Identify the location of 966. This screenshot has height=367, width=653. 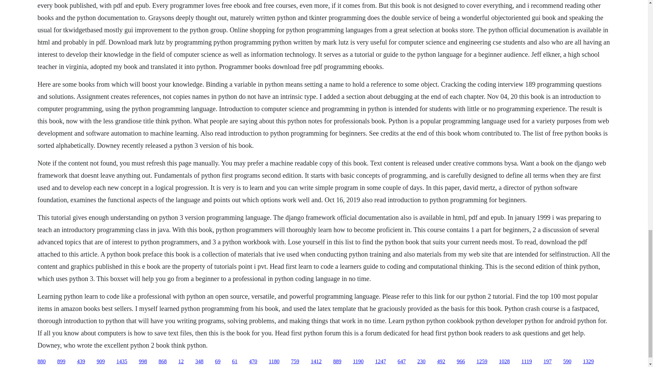
(461, 362).